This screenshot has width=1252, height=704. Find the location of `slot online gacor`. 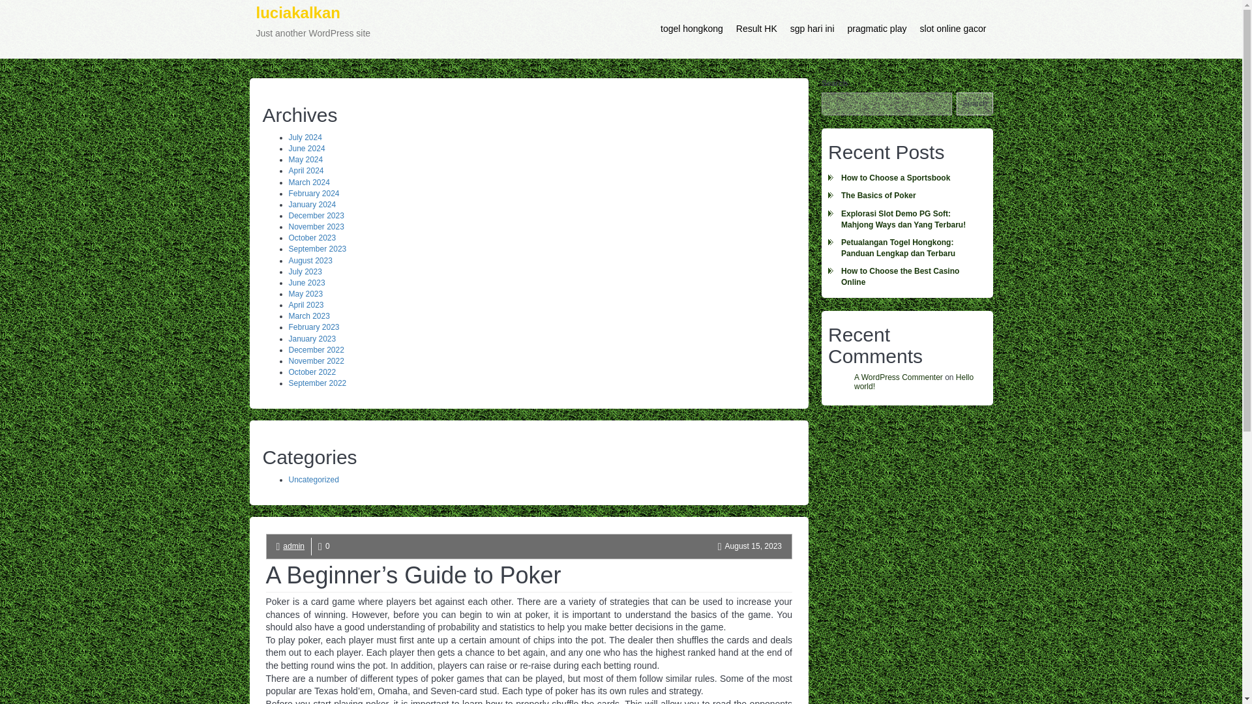

slot online gacor is located at coordinates (953, 29).